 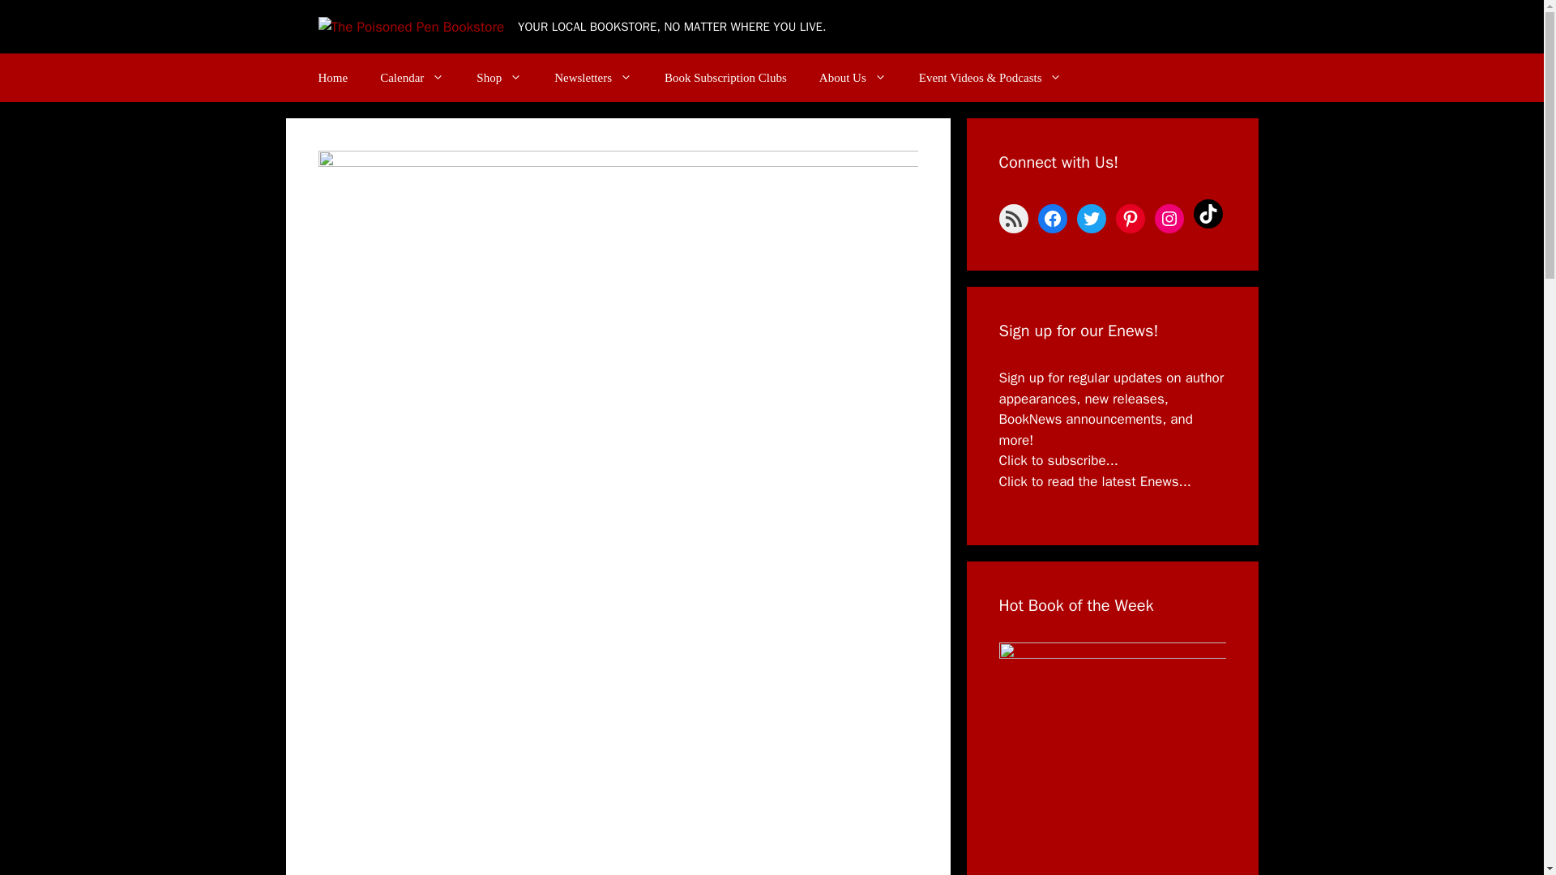 I want to click on Shop, so click(x=499, y=78).